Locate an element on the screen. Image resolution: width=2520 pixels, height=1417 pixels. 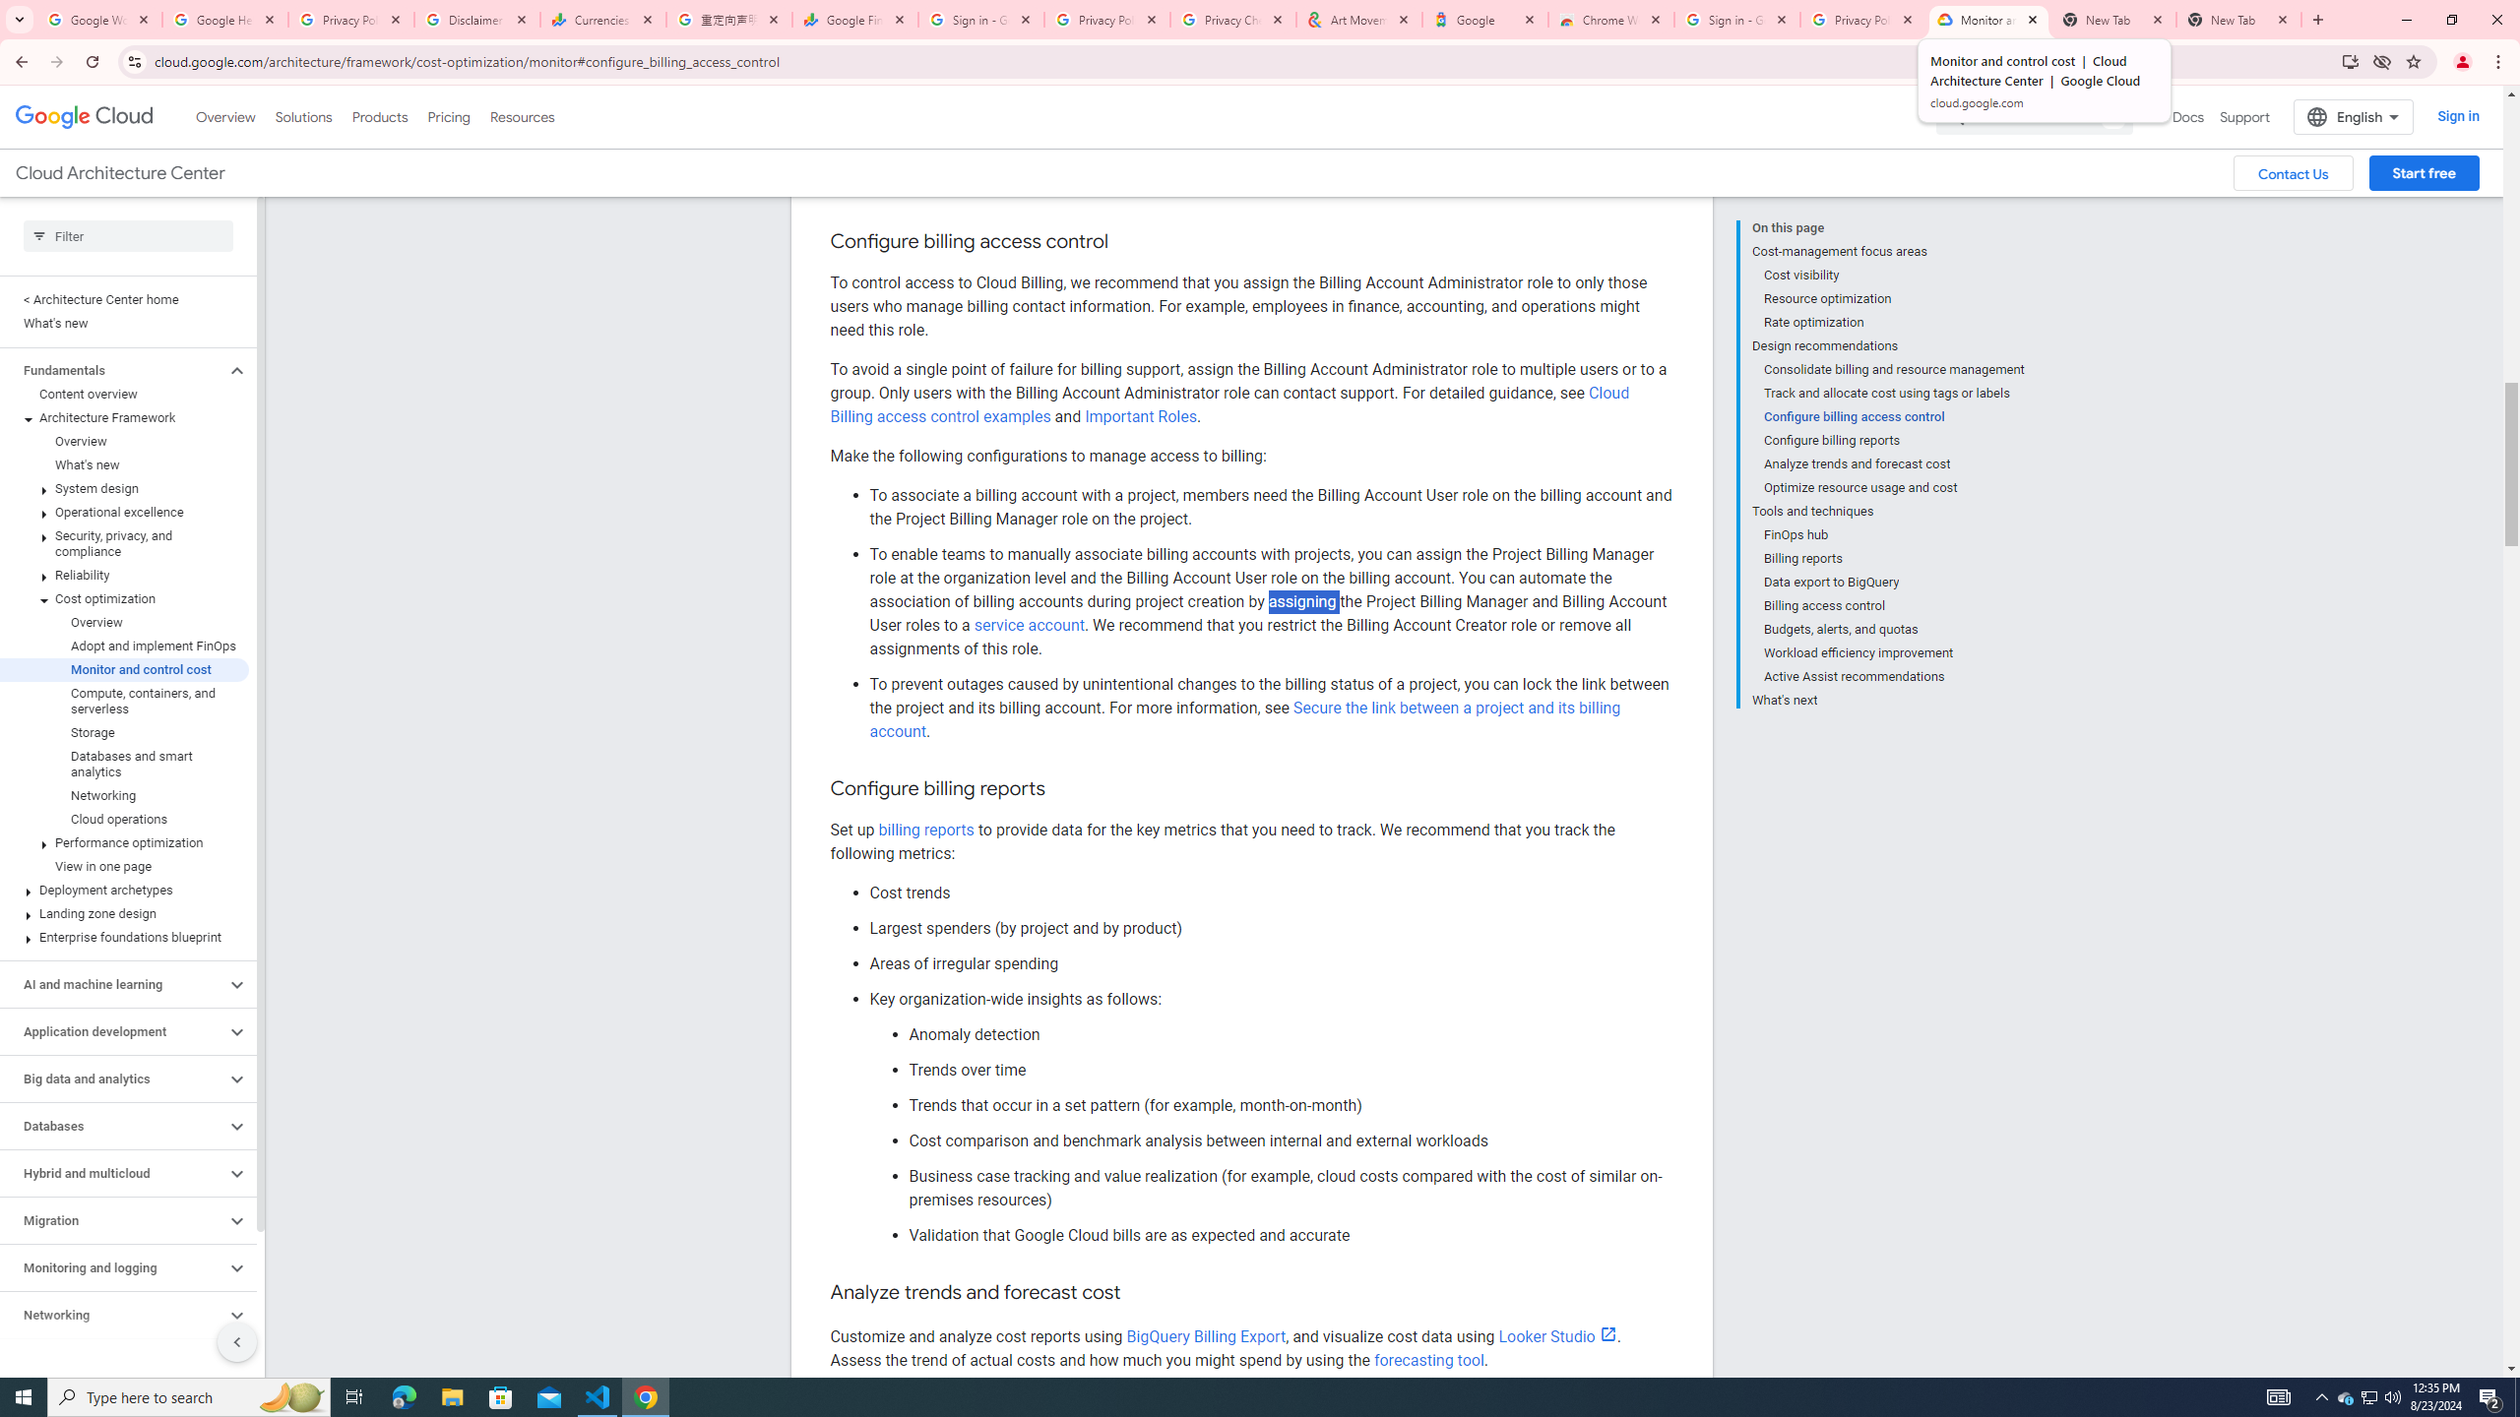
Monitor and control cost is located at coordinates (124, 669).